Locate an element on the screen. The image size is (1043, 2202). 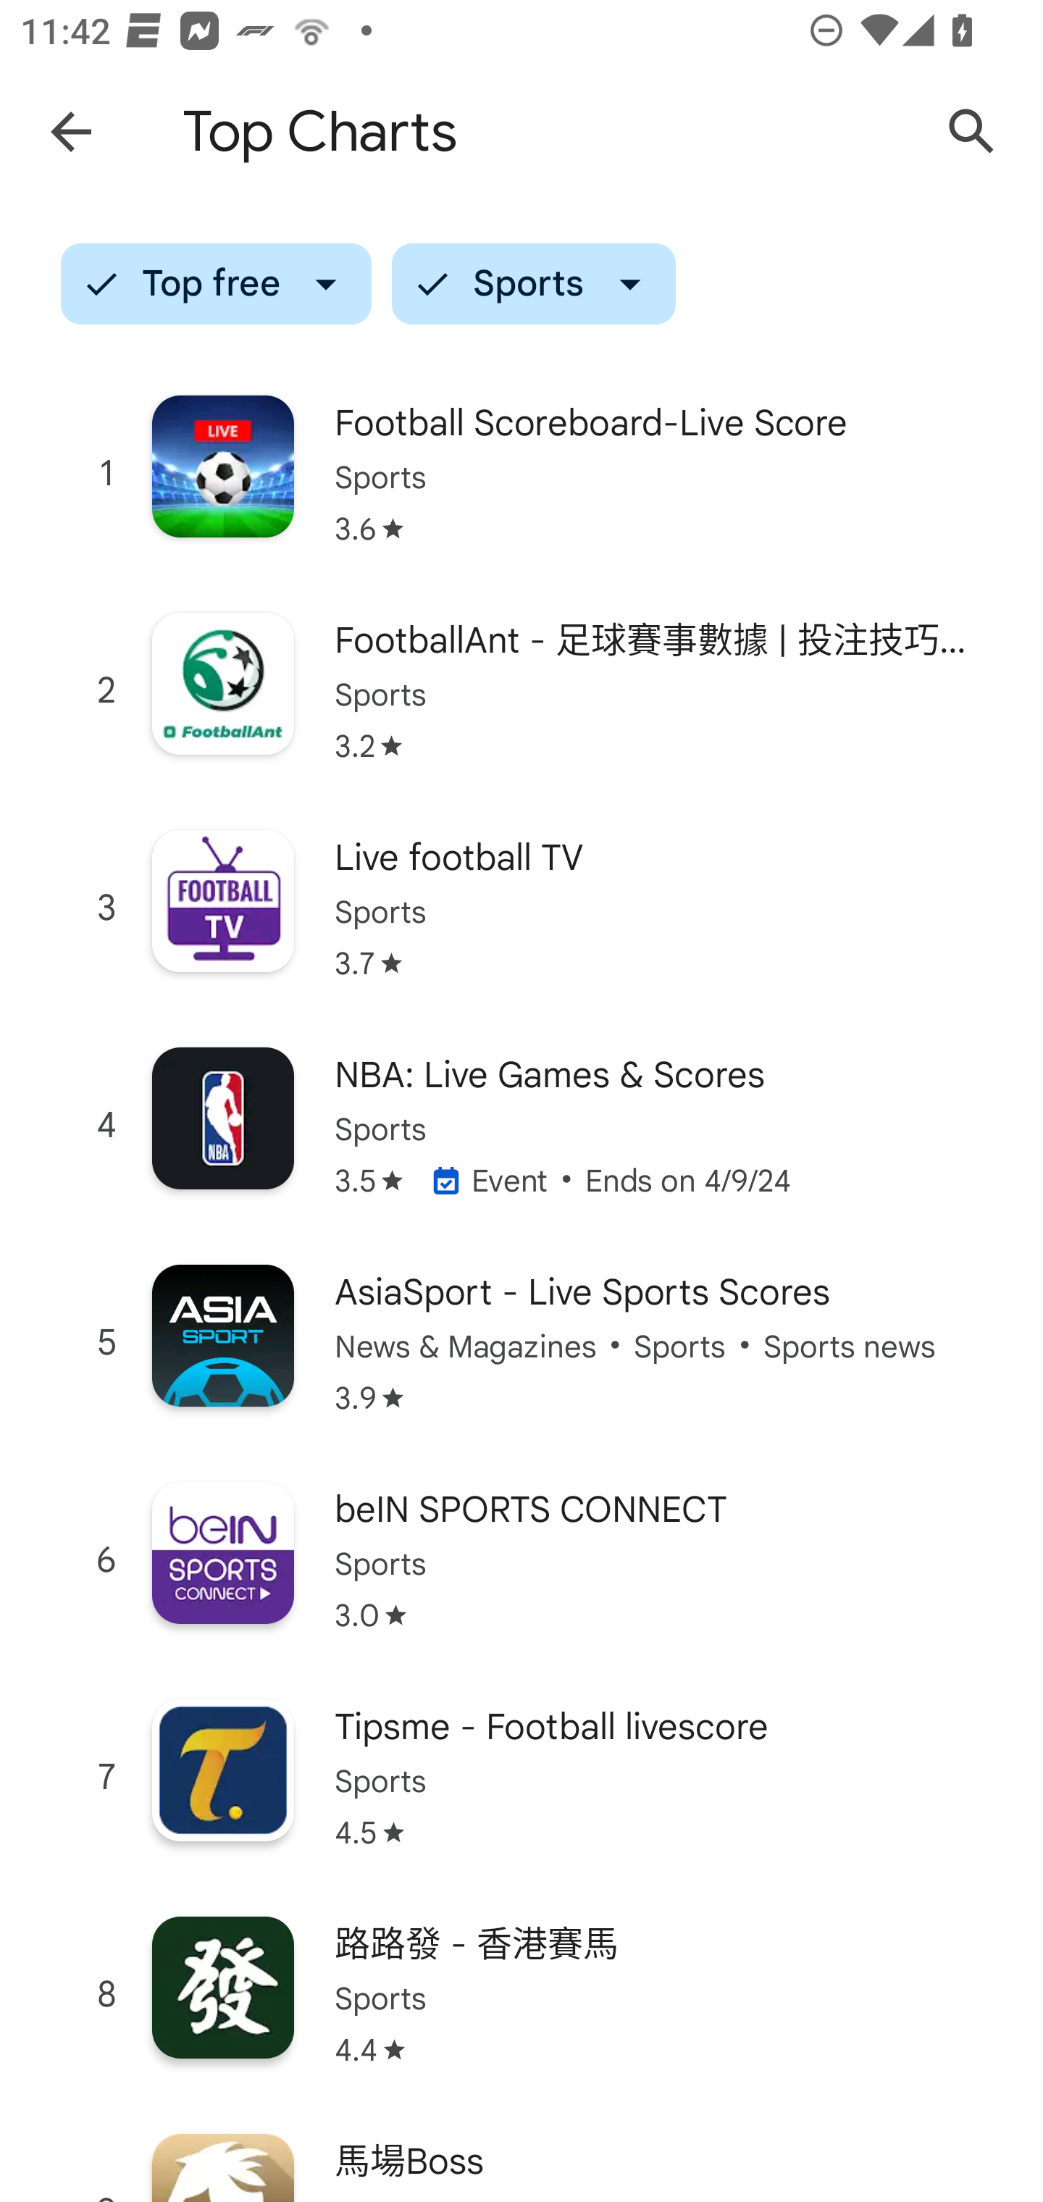
Navigate up is located at coordinates (71, 132).